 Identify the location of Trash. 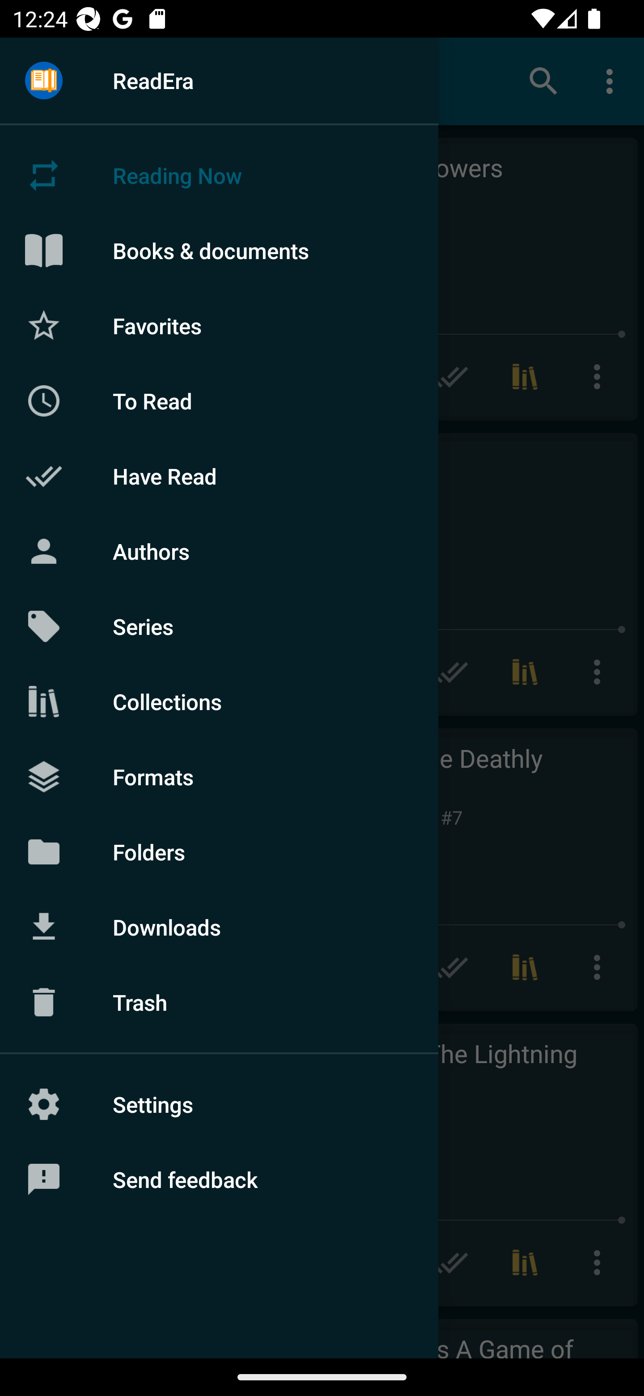
(219, 1002).